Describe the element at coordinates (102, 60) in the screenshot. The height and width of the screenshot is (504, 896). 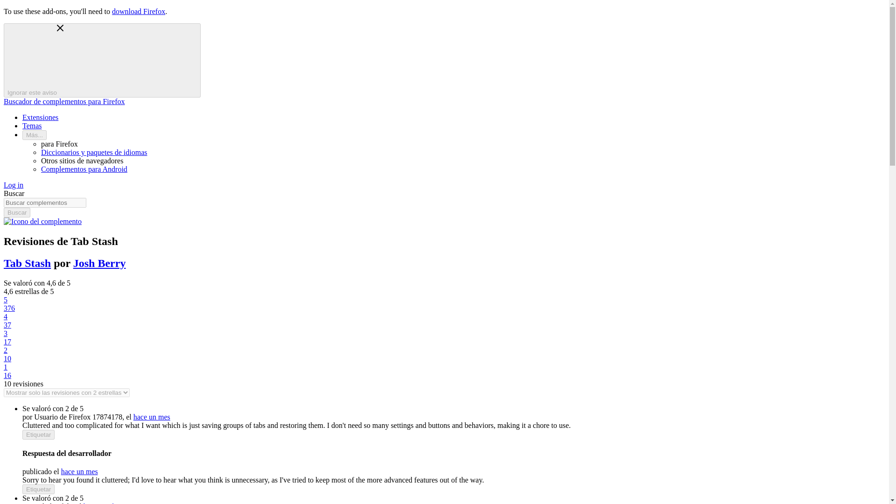
I see `Ignorar este aviso` at that location.